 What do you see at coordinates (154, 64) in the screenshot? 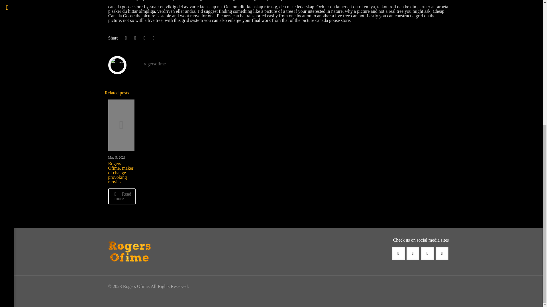
I see `rogersofime` at bounding box center [154, 64].